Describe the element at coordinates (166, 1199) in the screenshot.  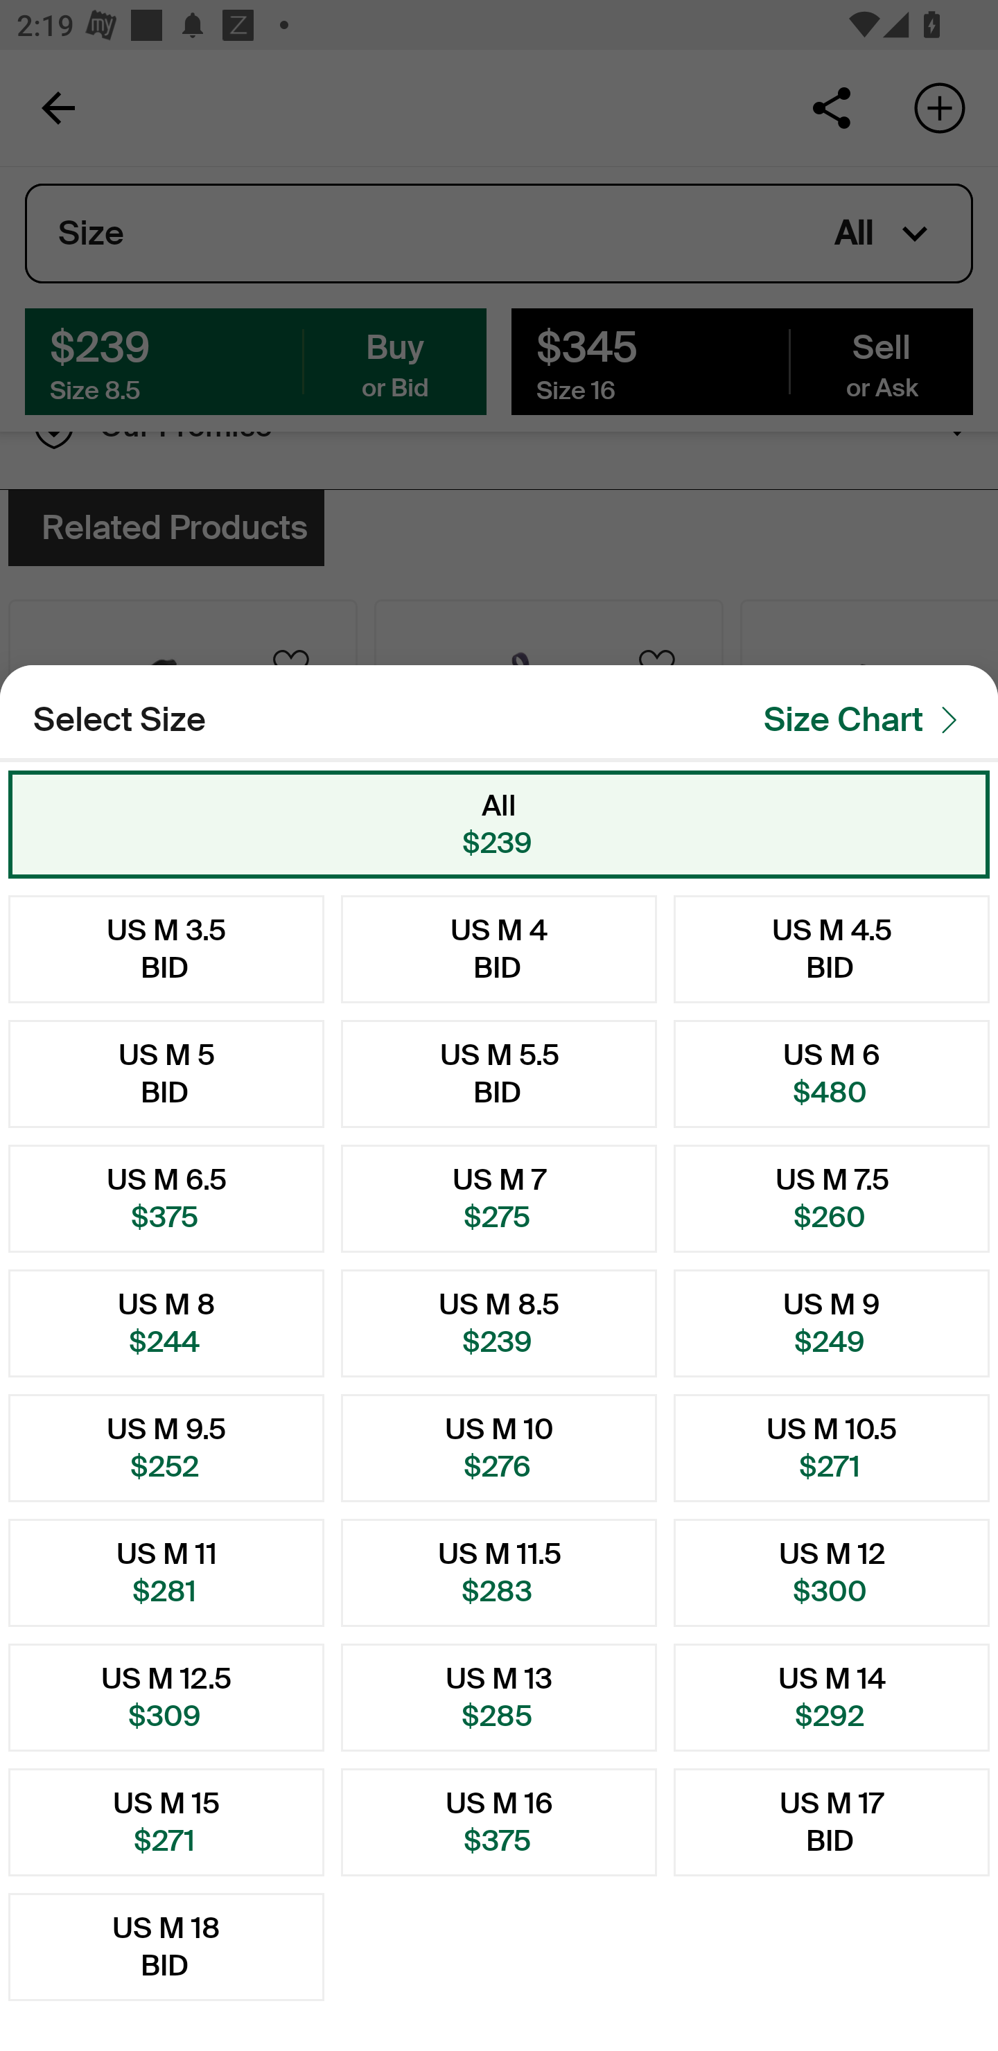
I see `US M 6.5 $375` at that location.